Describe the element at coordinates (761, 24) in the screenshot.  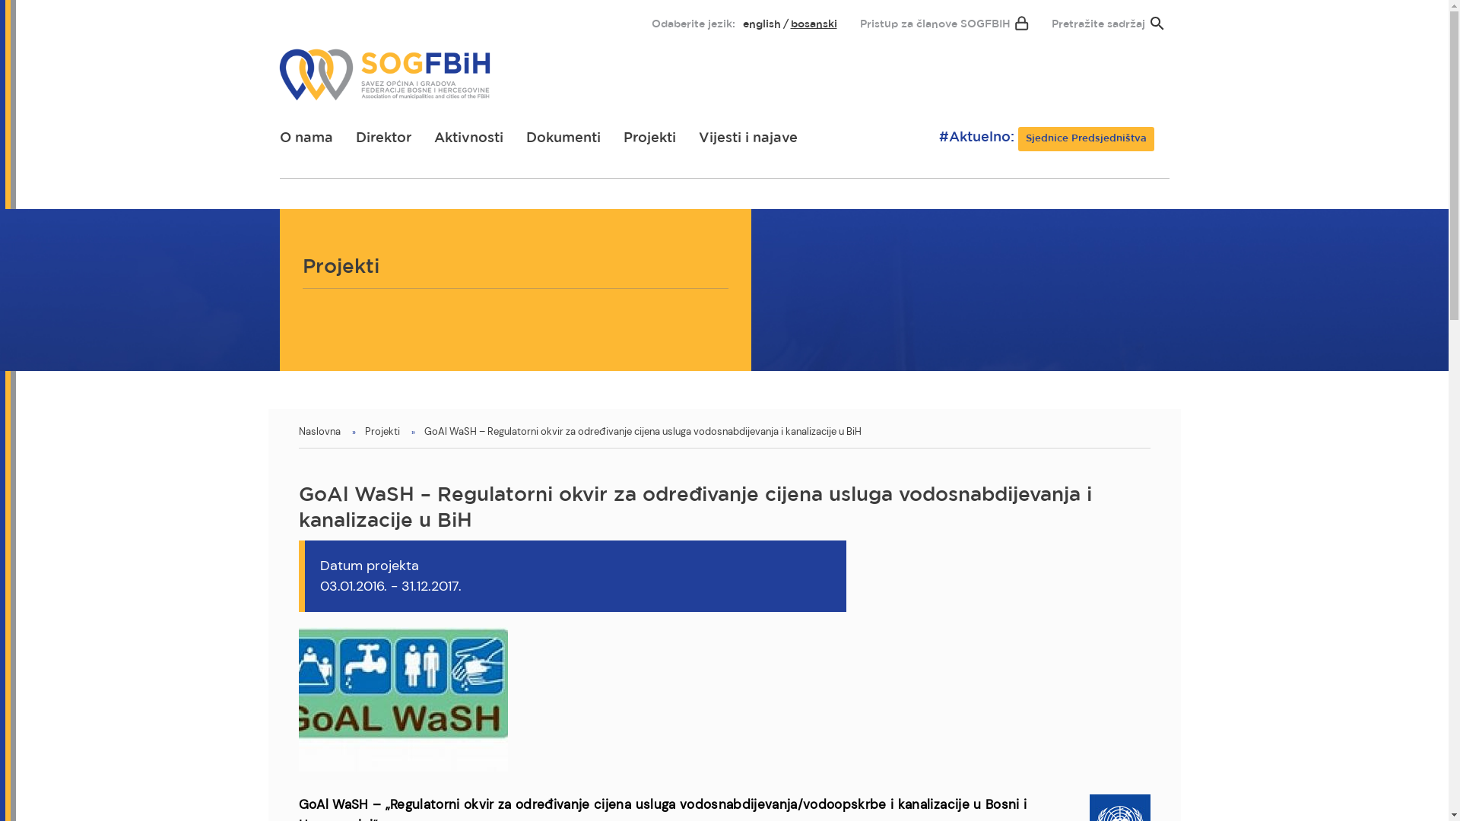
I see `english` at that location.